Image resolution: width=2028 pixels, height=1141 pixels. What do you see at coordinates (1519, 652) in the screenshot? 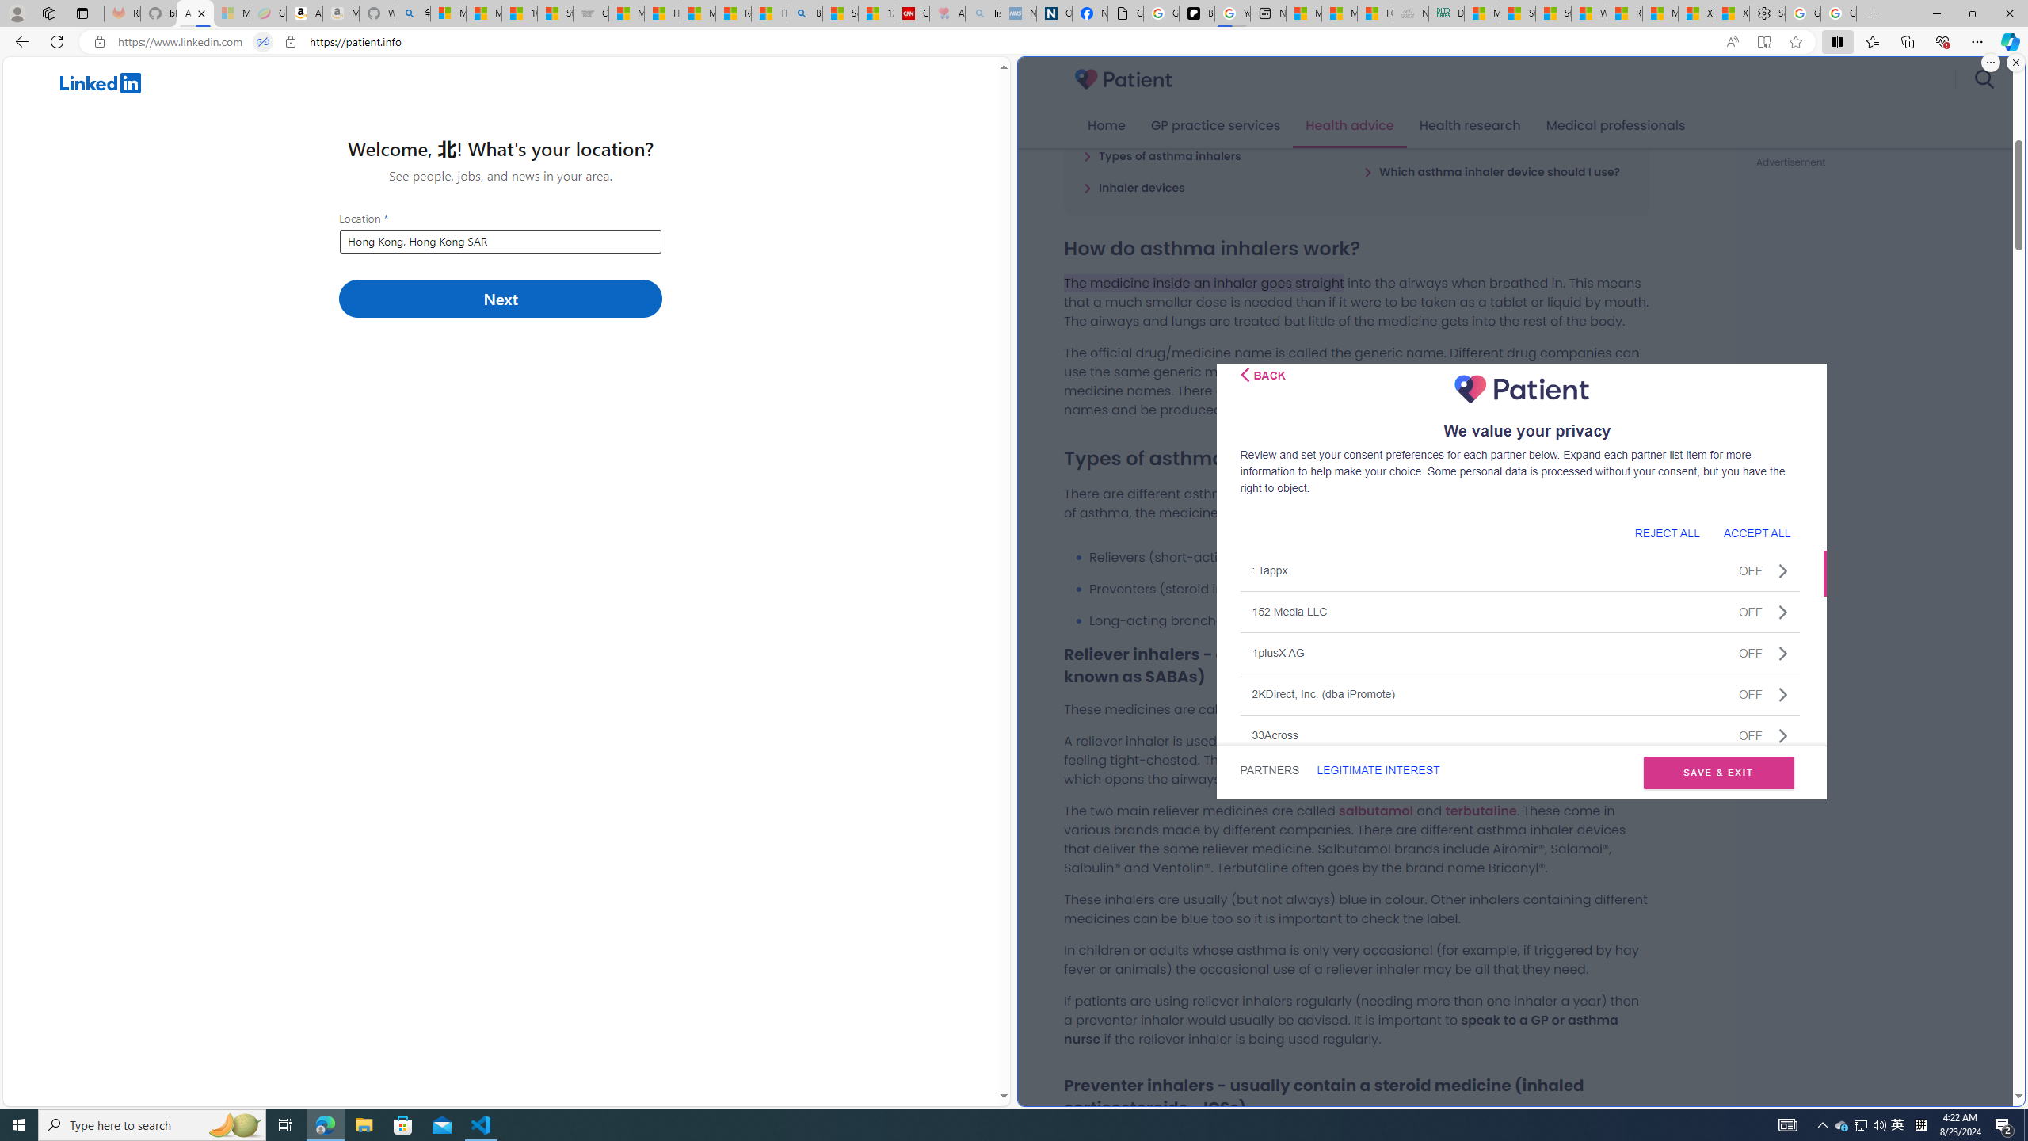
I see `1plusX AGOFF` at bounding box center [1519, 652].